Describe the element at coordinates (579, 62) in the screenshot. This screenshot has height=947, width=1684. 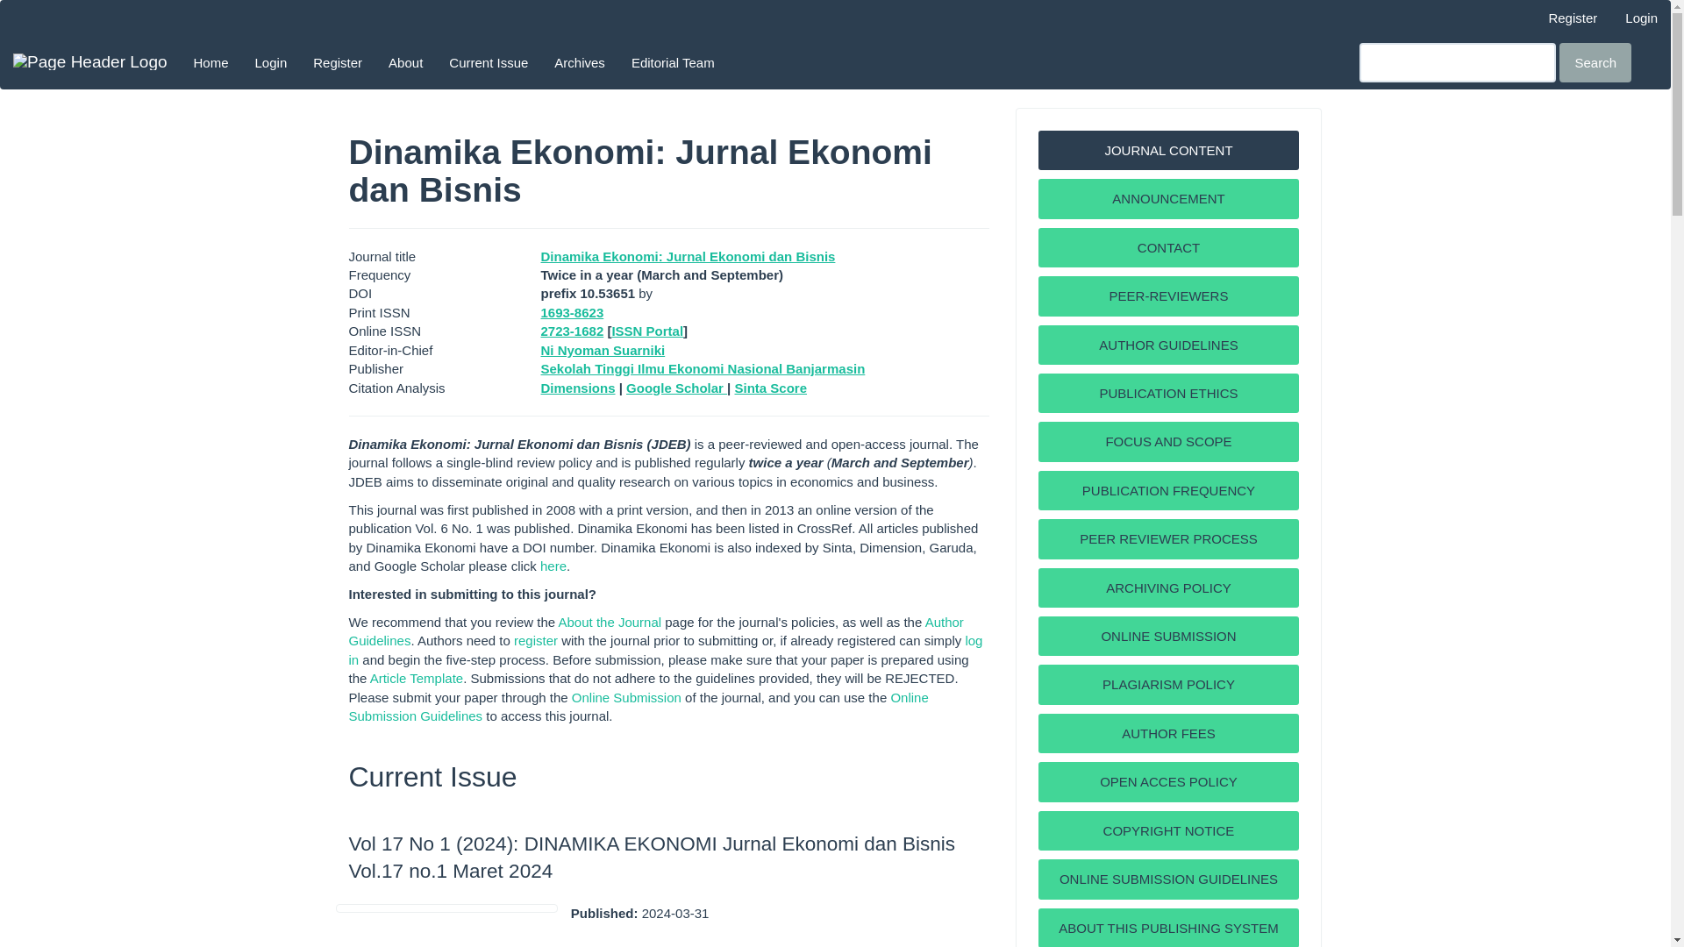
I see `Archives` at that location.